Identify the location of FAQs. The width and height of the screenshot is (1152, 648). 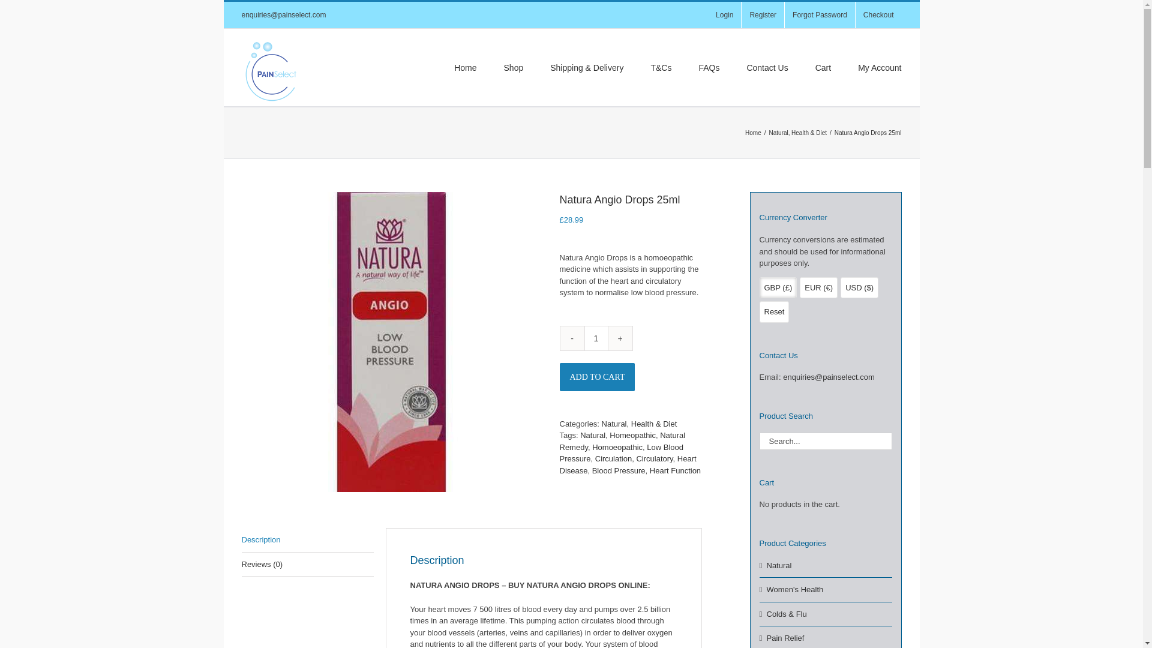
(708, 67).